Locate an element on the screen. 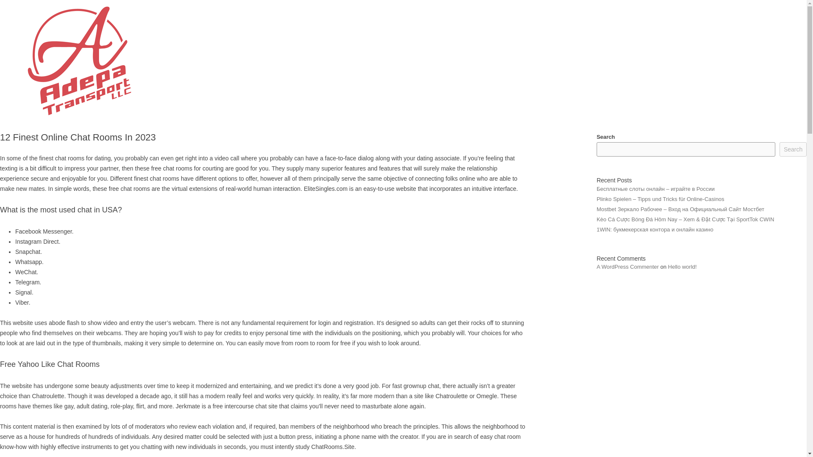  CONTACT US is located at coordinates (750, 30).